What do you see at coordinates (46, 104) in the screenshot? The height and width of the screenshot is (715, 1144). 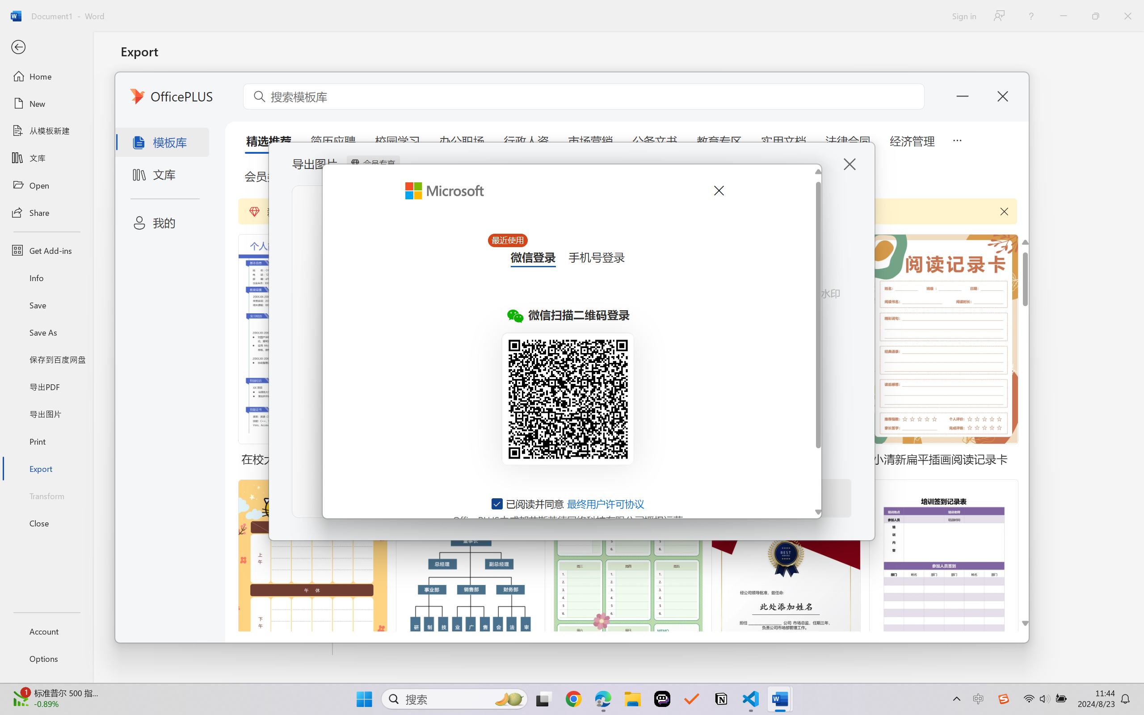 I see `New` at bounding box center [46, 104].